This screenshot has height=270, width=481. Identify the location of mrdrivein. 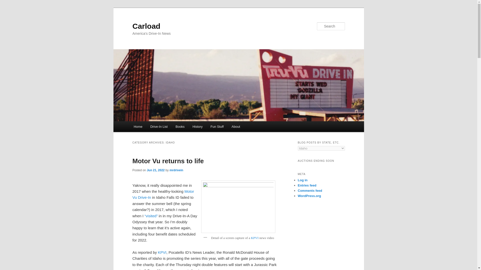
(176, 170).